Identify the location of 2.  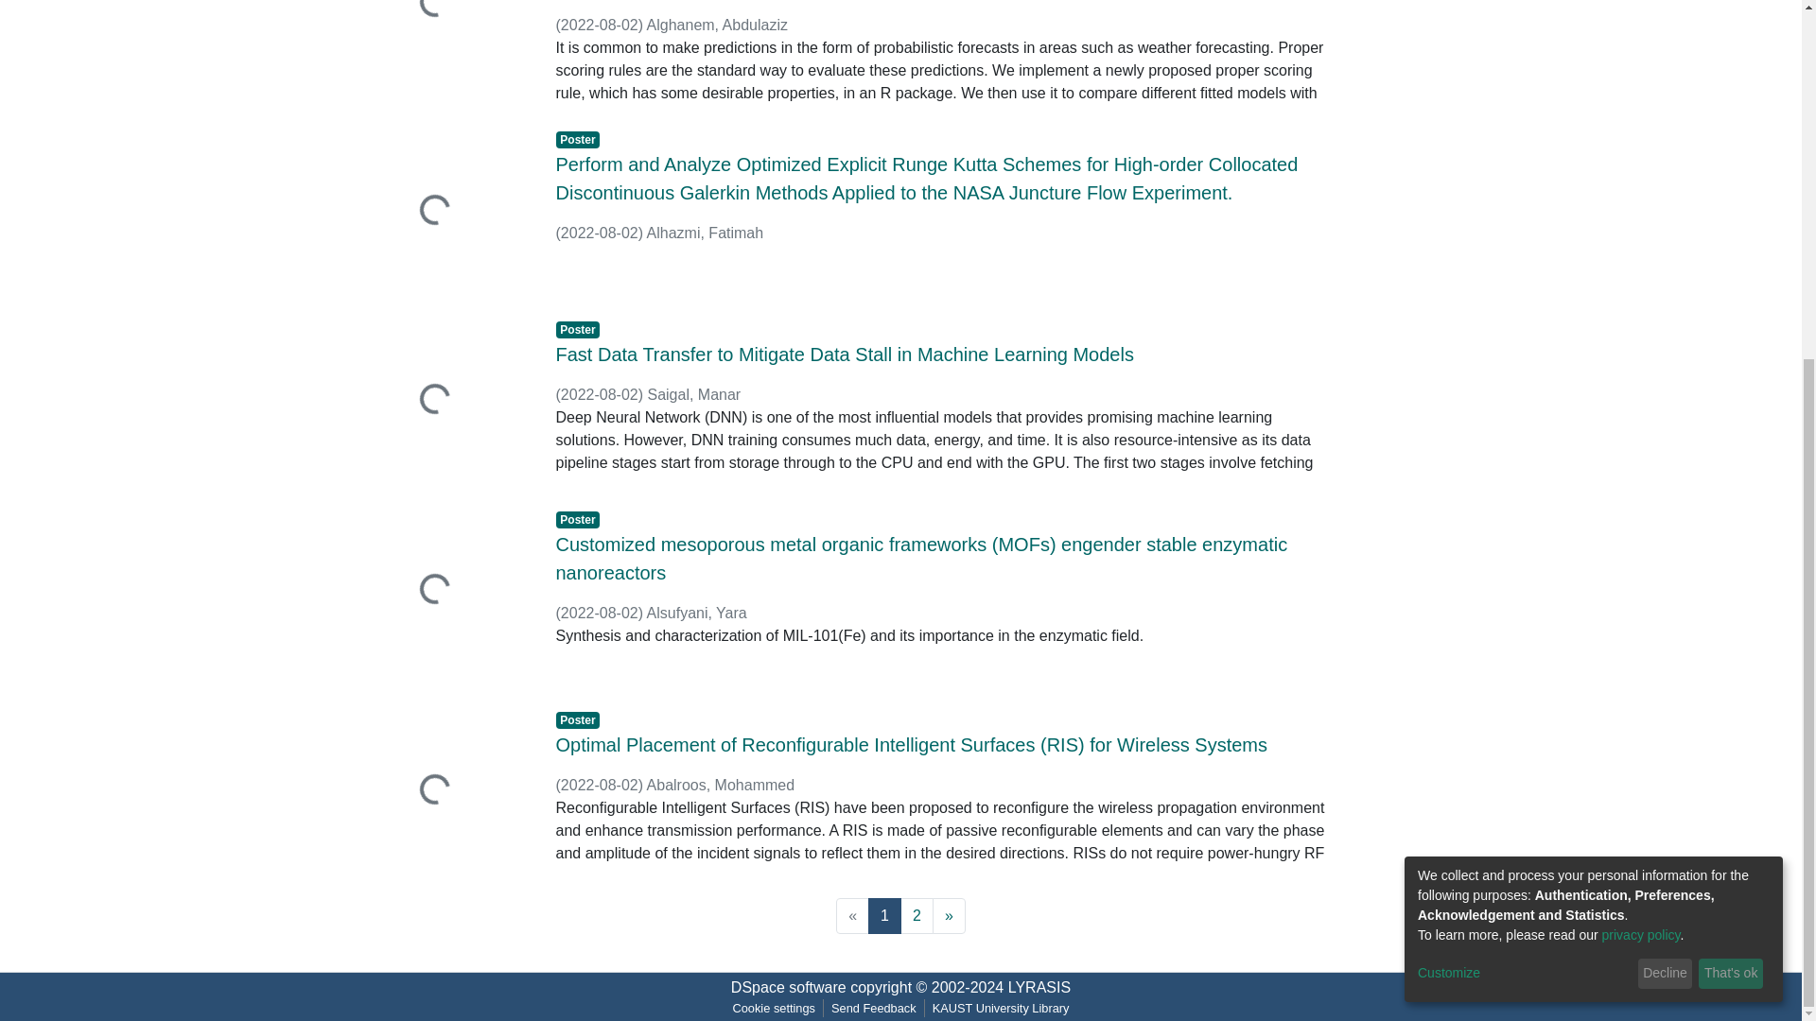
(917, 916).